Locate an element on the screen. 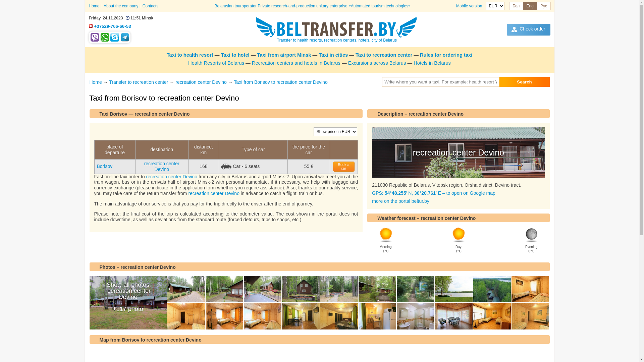 The height and width of the screenshot is (362, 644). Search is located at coordinates (524, 82).